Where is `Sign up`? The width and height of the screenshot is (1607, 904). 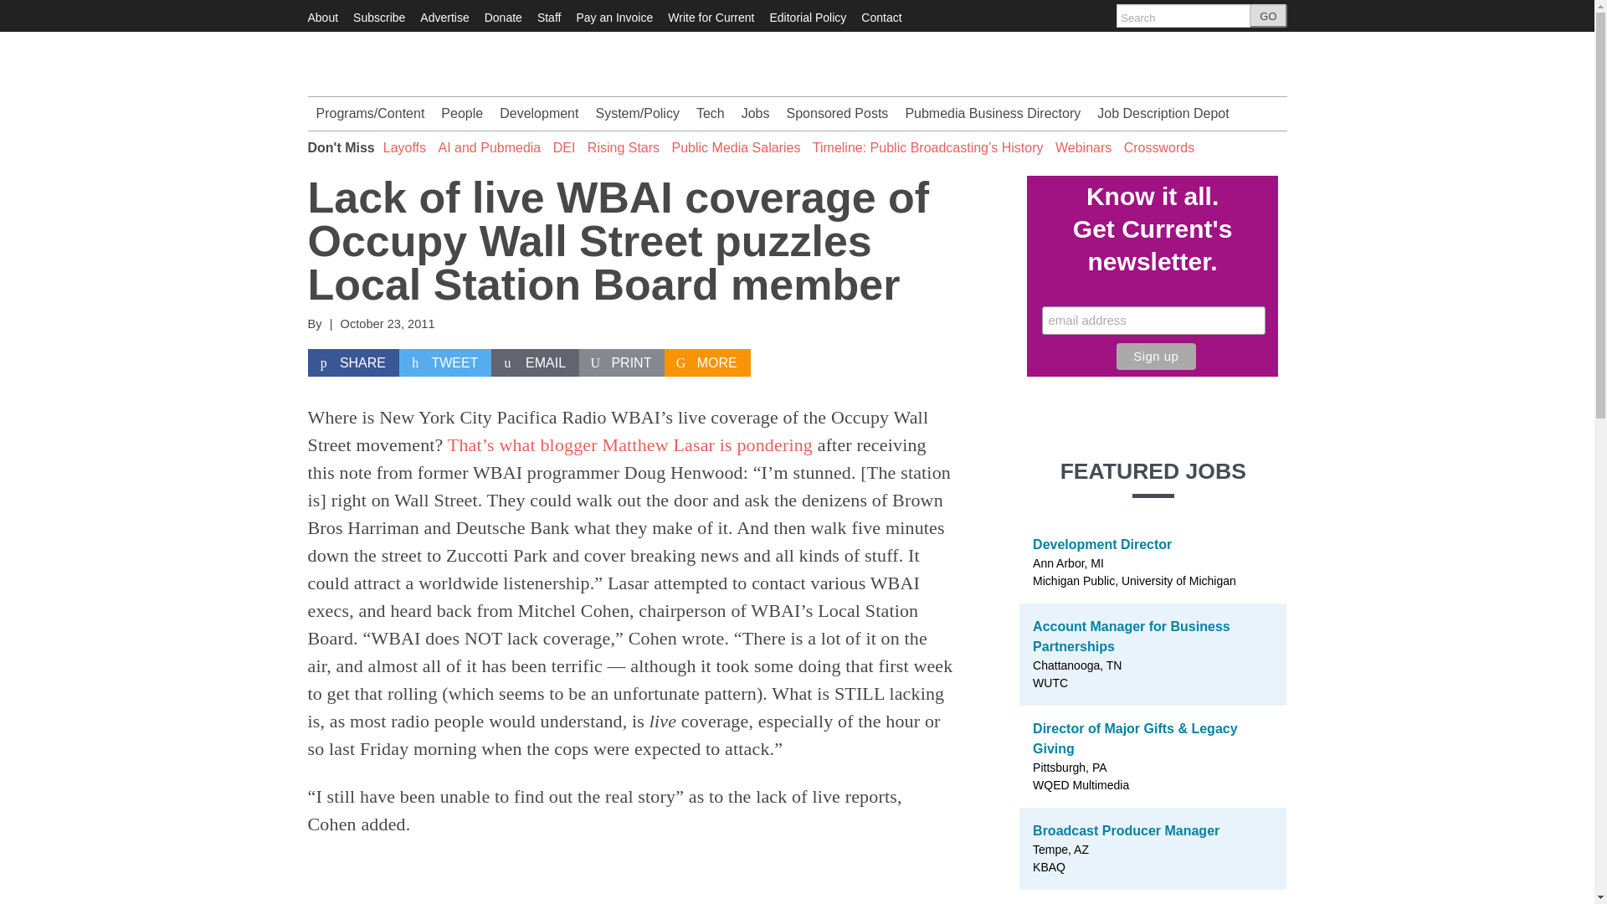 Sign up is located at coordinates (1156, 357).